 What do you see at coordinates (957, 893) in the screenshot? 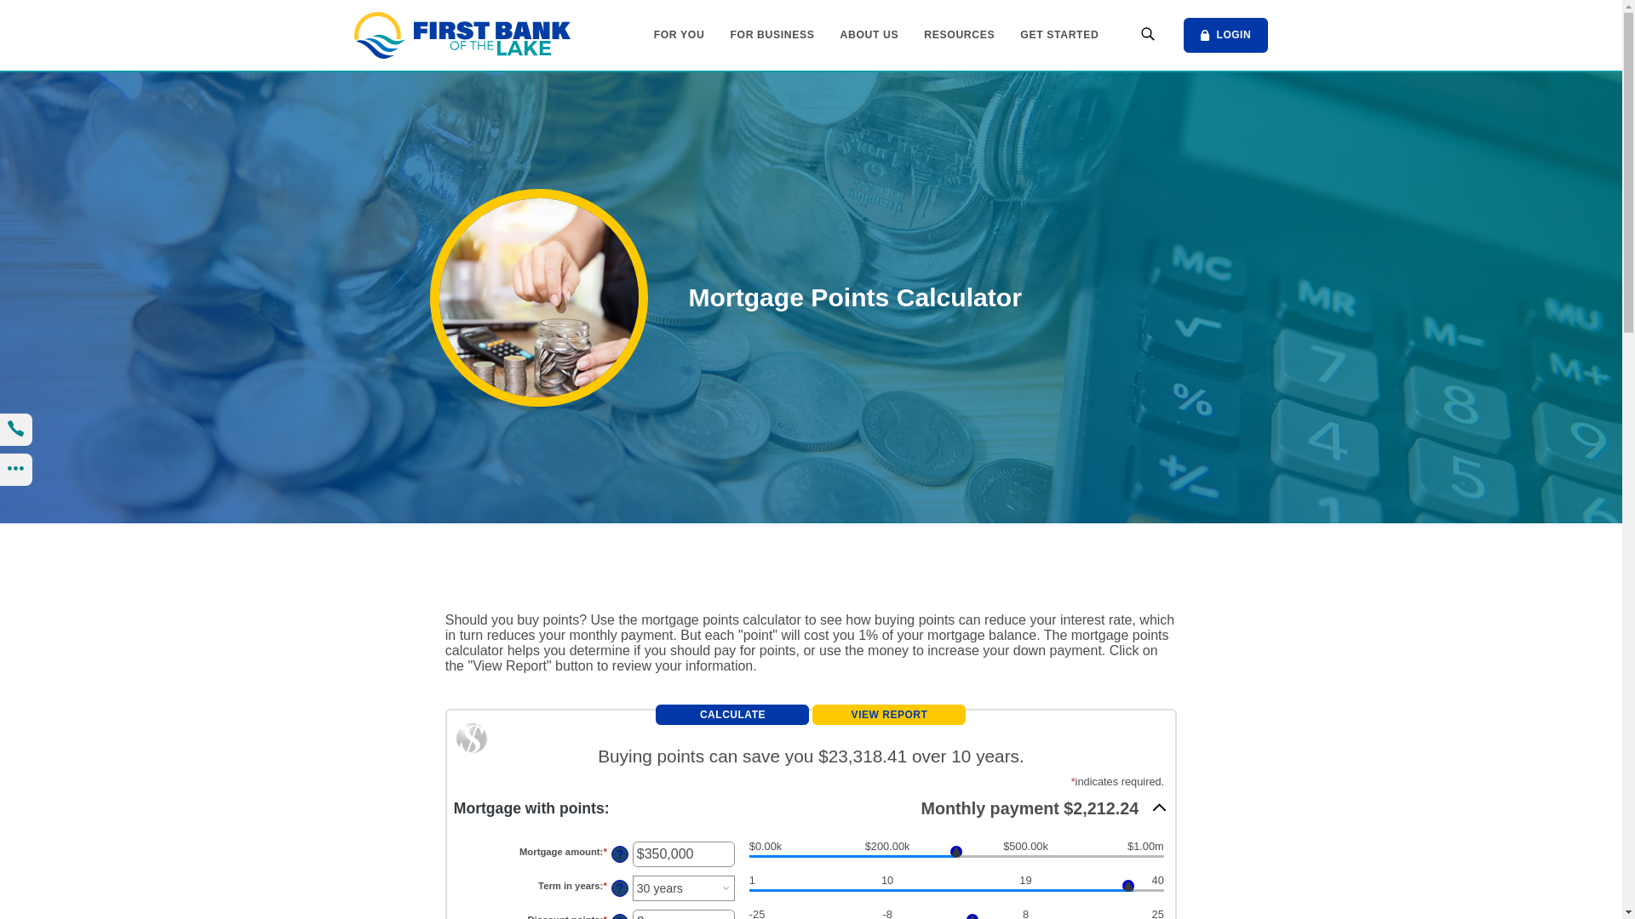
I see `Term in years slider` at bounding box center [957, 893].